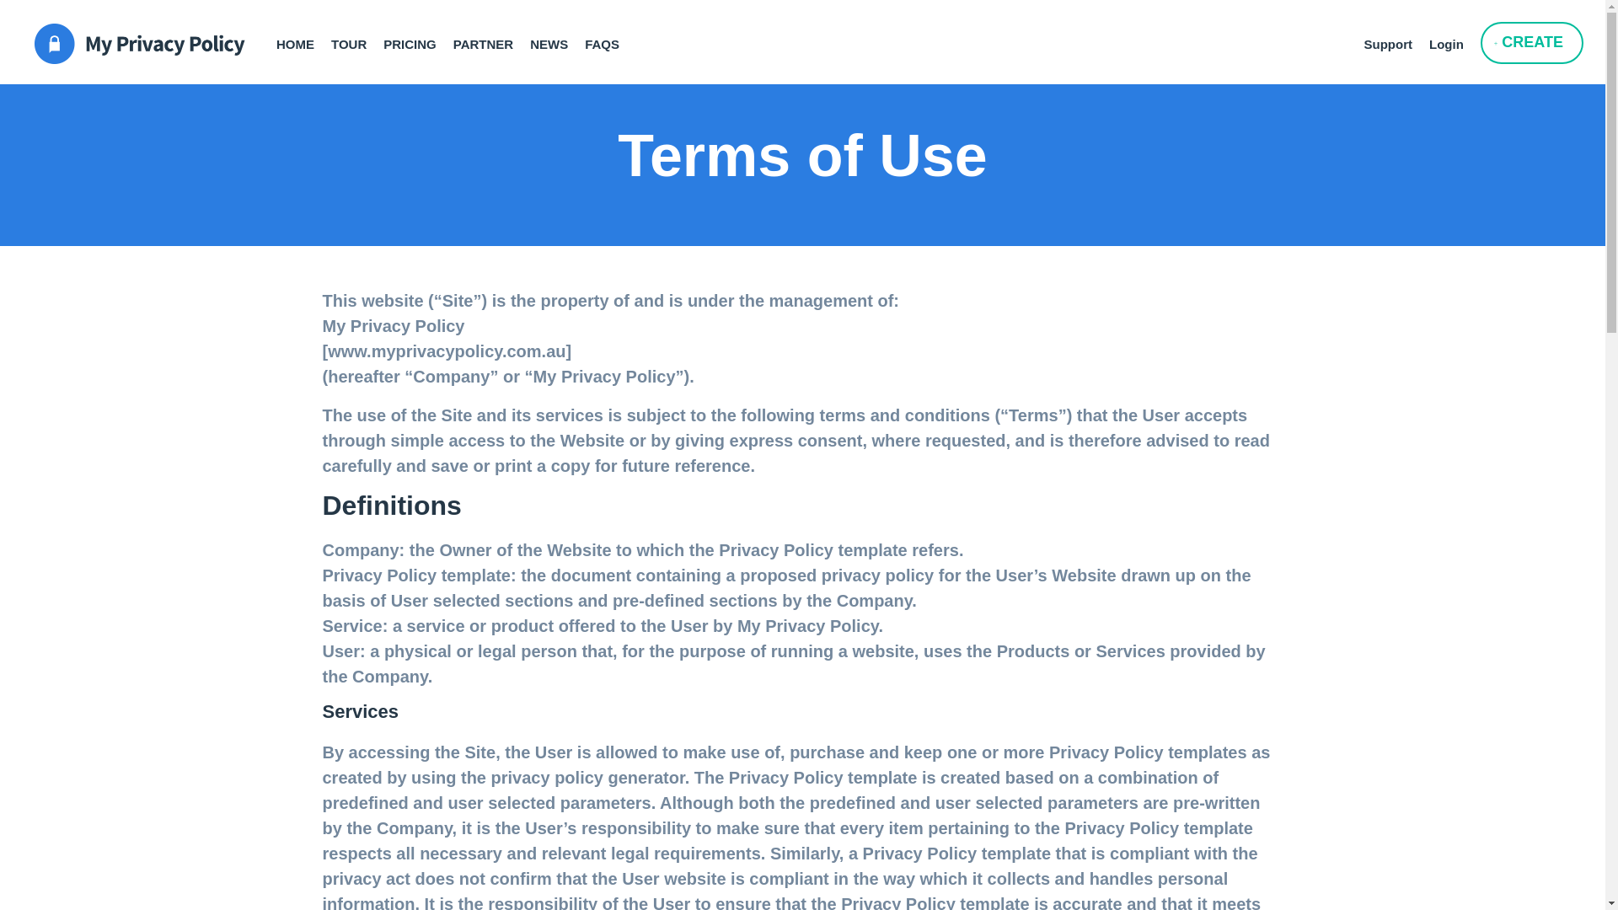 This screenshot has height=910, width=1618. What do you see at coordinates (357, 37) in the screenshot?
I see `TOUR` at bounding box center [357, 37].